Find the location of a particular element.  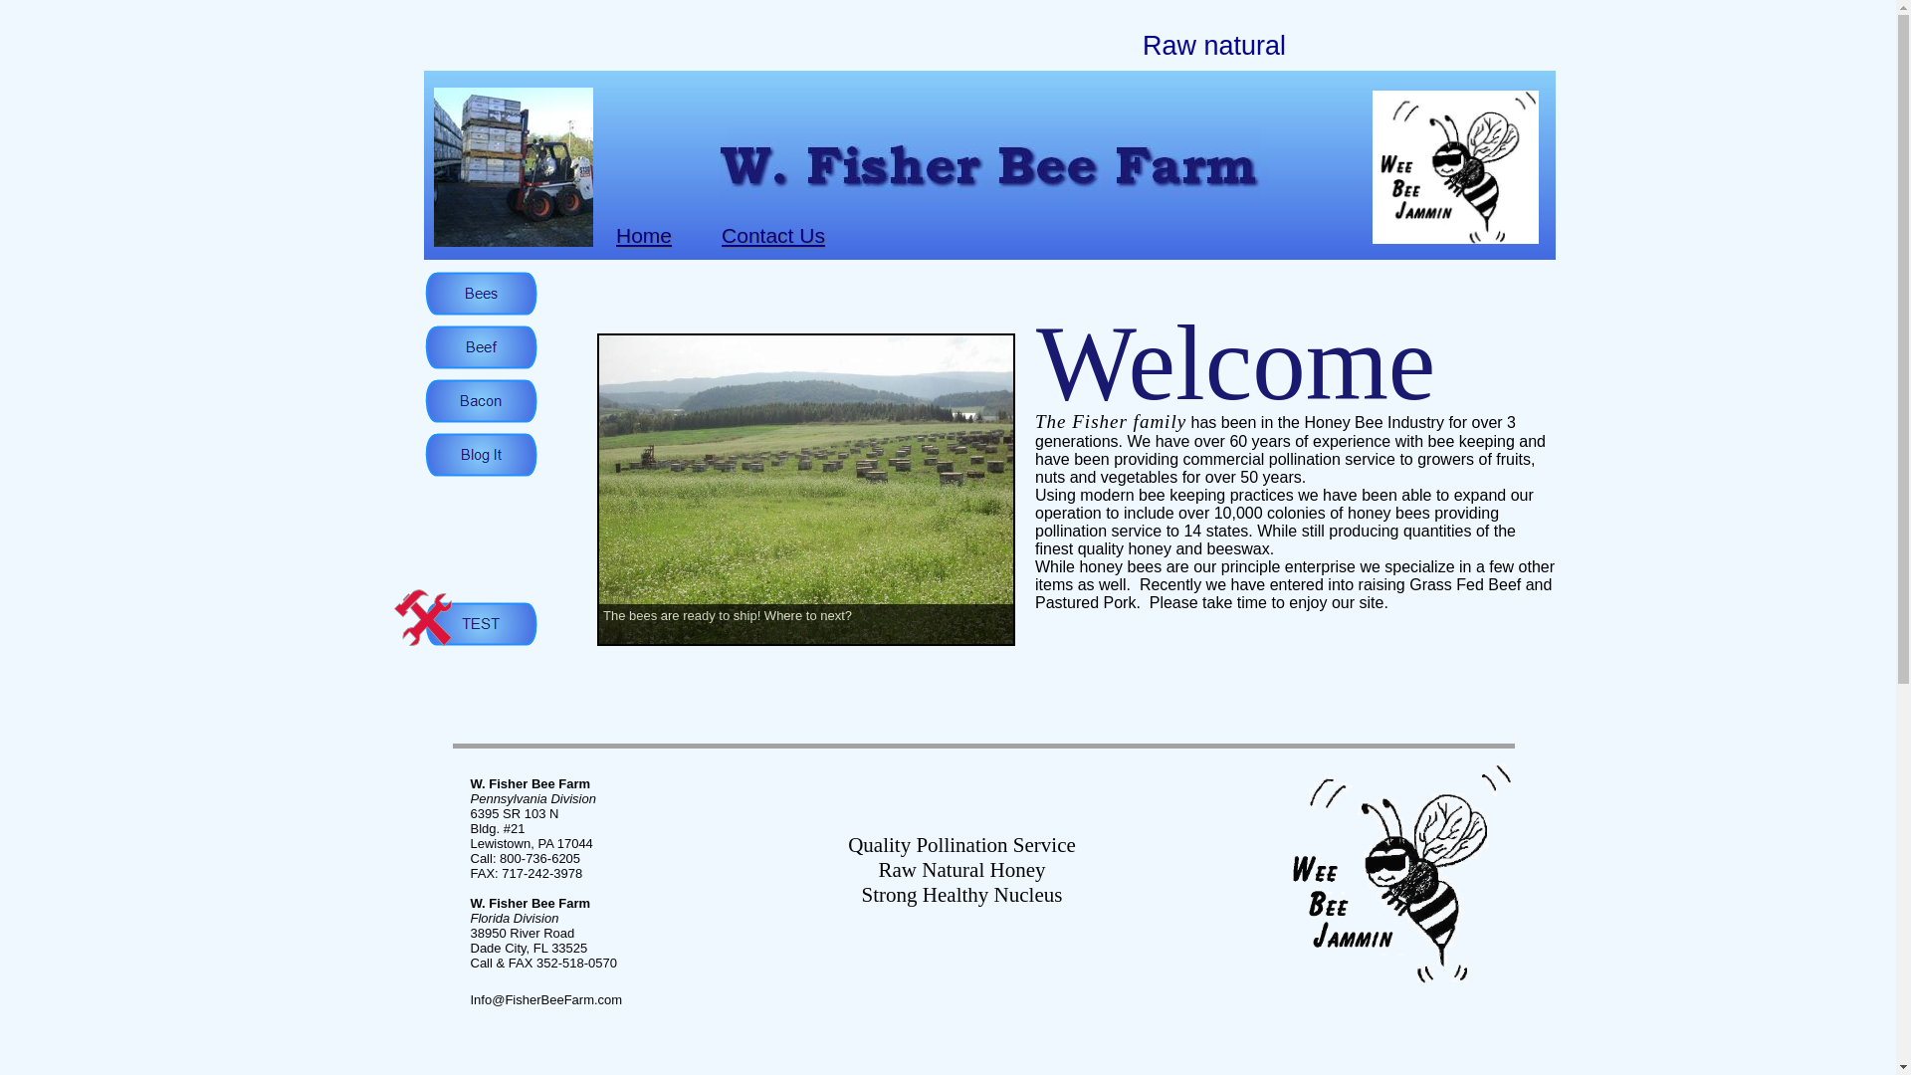

Bees is located at coordinates (480, 294).